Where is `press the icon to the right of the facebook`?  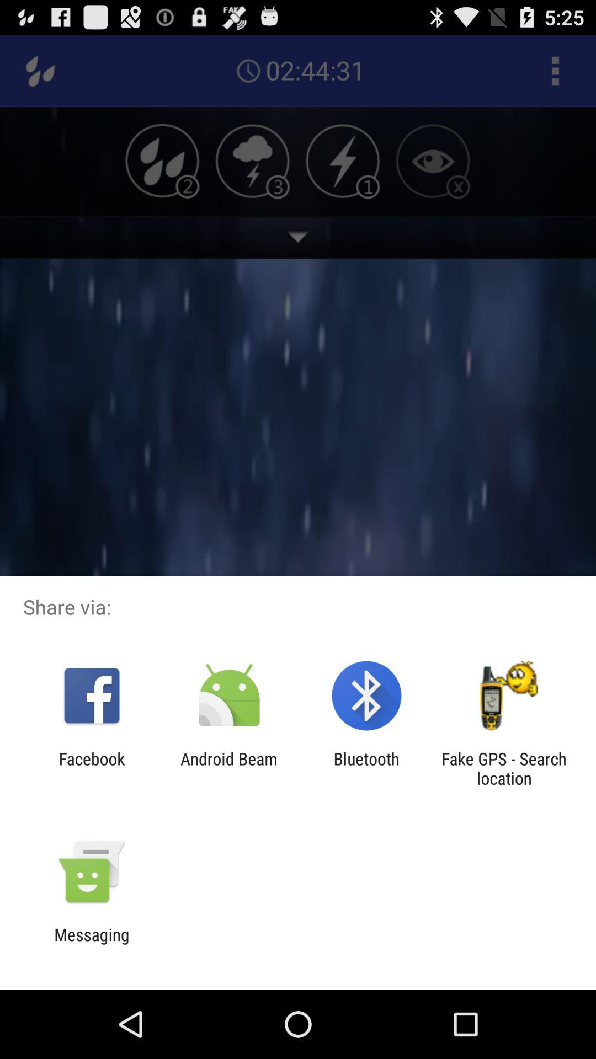
press the icon to the right of the facebook is located at coordinates (228, 768).